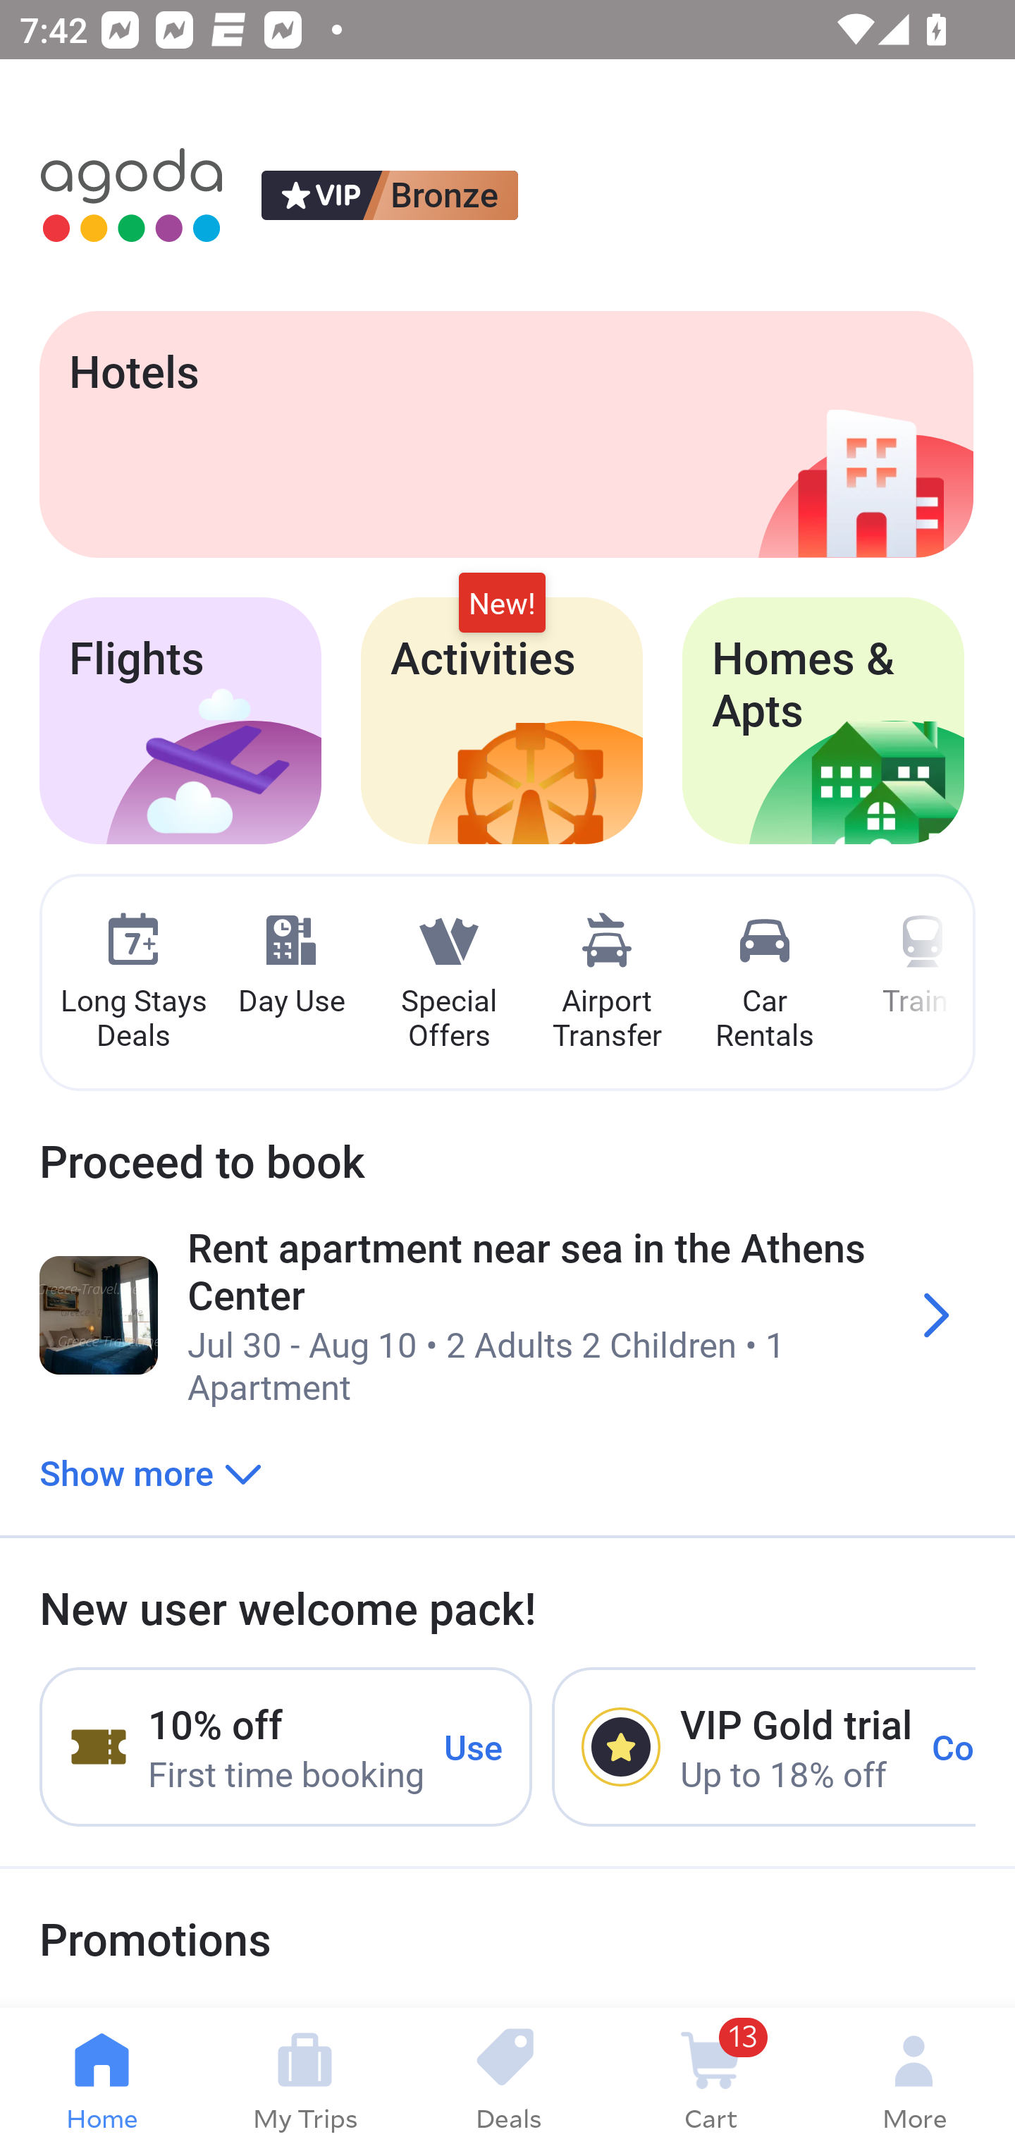 The width and height of the screenshot is (1015, 2144). Describe the element at coordinates (506, 434) in the screenshot. I see `Hotels` at that location.